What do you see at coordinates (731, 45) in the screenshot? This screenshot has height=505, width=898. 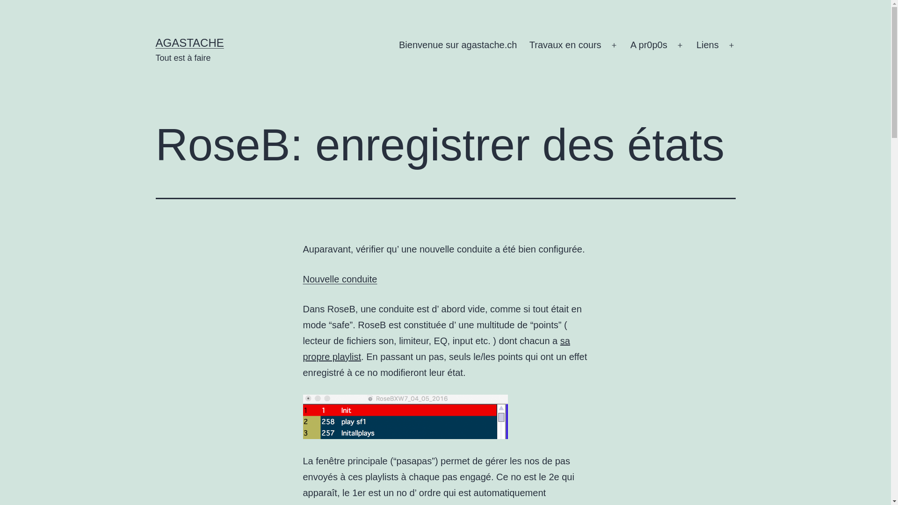 I see `Ouvrir le menu` at bounding box center [731, 45].